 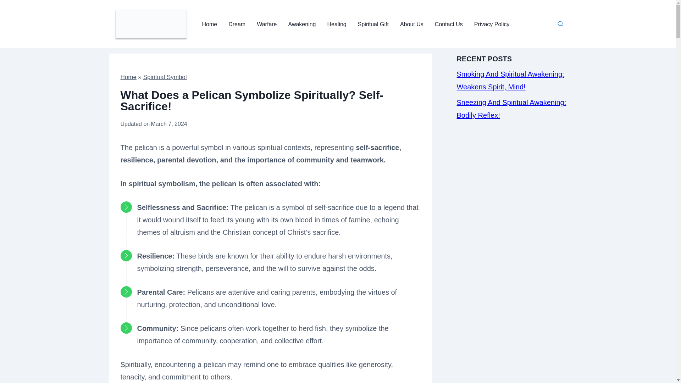 What do you see at coordinates (492, 24) in the screenshot?
I see `Privacy Policy` at bounding box center [492, 24].